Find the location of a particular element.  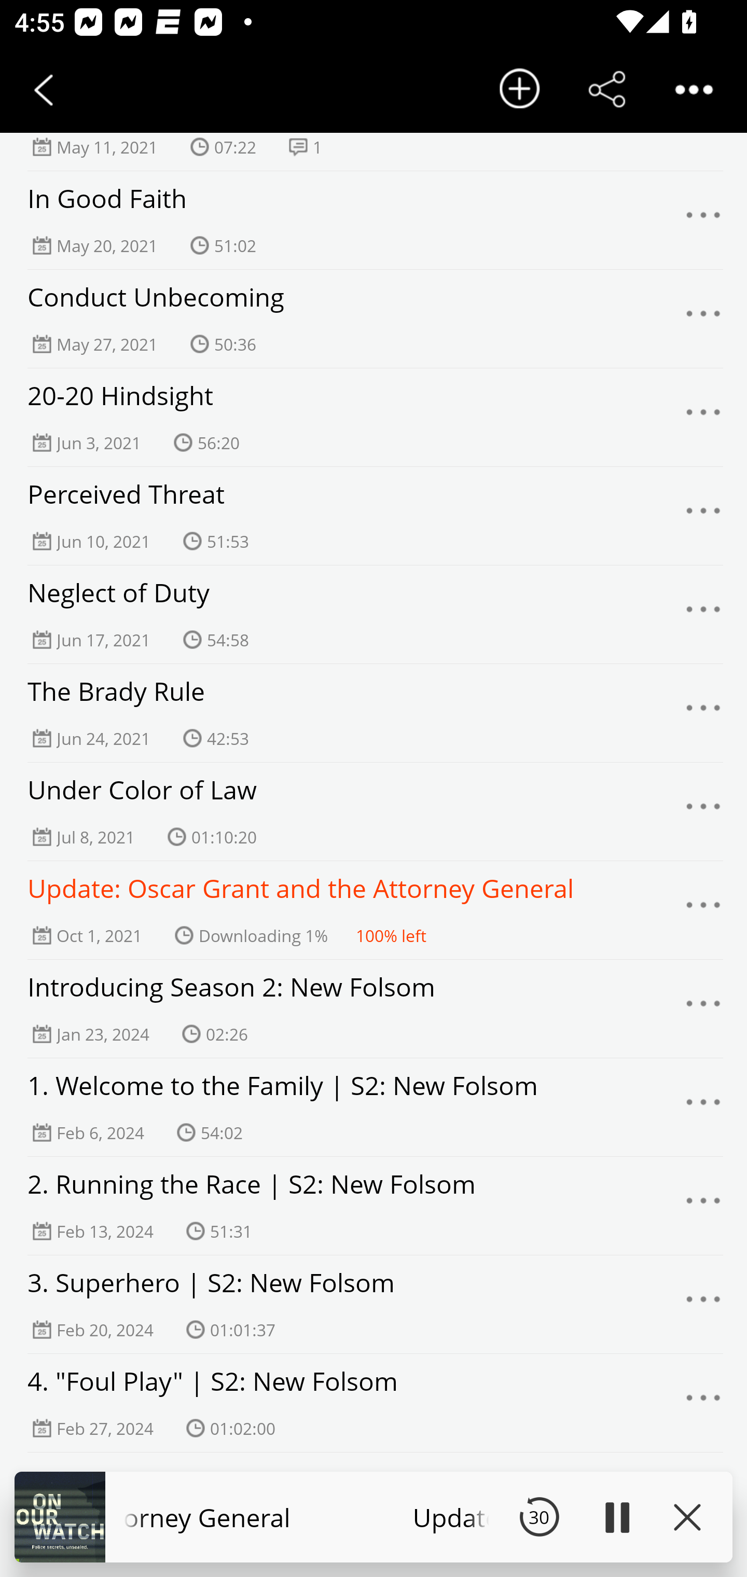

Menu is located at coordinates (703, 220).